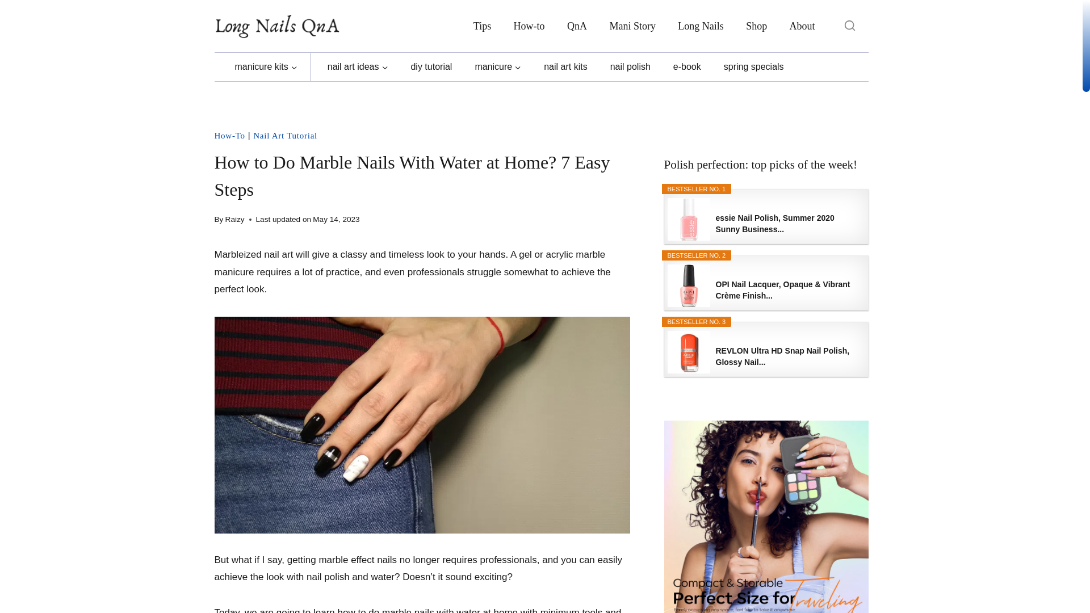 Image resolution: width=1090 pixels, height=613 pixels. Describe the element at coordinates (529, 26) in the screenshot. I see `How-to` at that location.